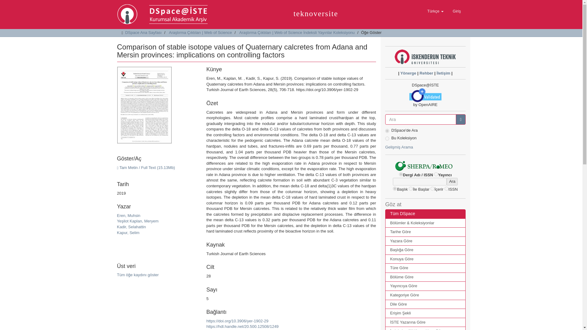 Image resolution: width=587 pixels, height=330 pixels. I want to click on Kapur, Selim, so click(128, 232).